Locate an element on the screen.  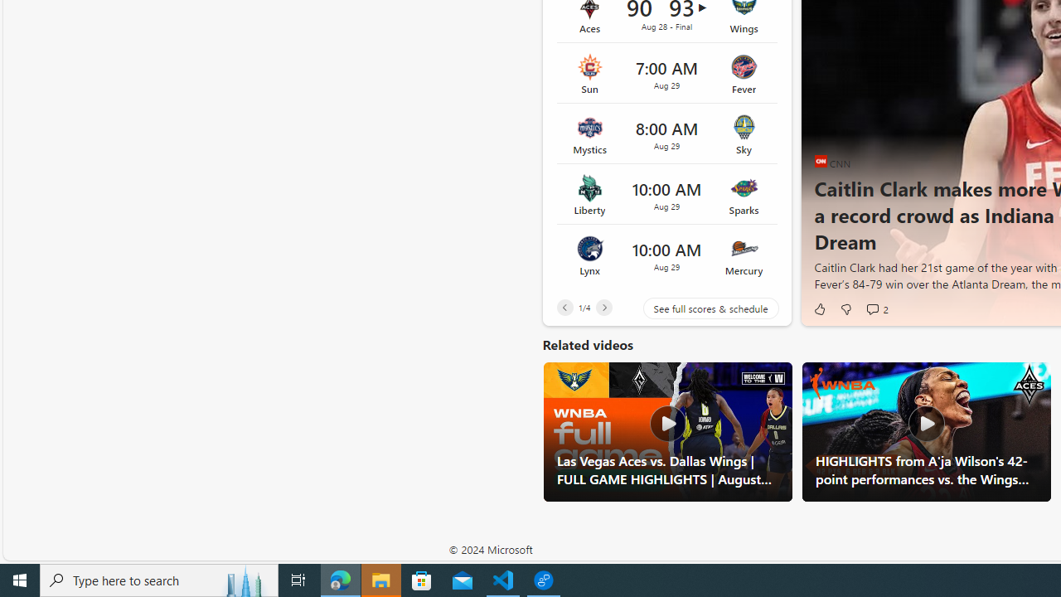
See full scores & schedule is located at coordinates (698, 308).